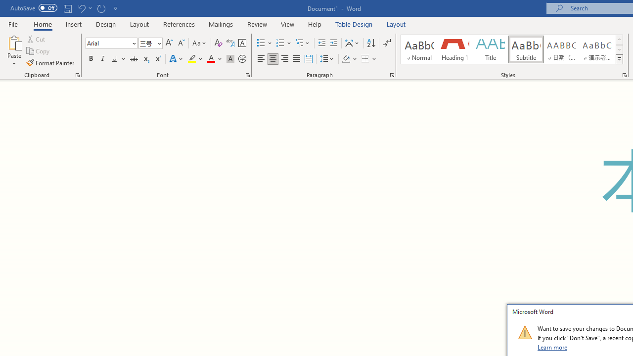 The height and width of the screenshot is (356, 633). I want to click on Styles, so click(619, 59).